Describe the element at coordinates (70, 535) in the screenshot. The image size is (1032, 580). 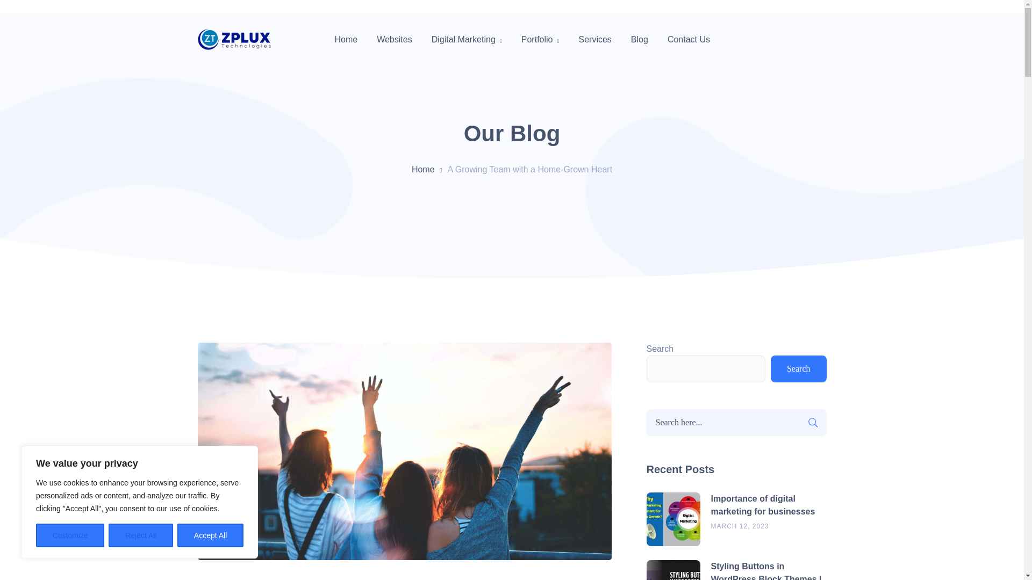
I see `Customize` at that location.